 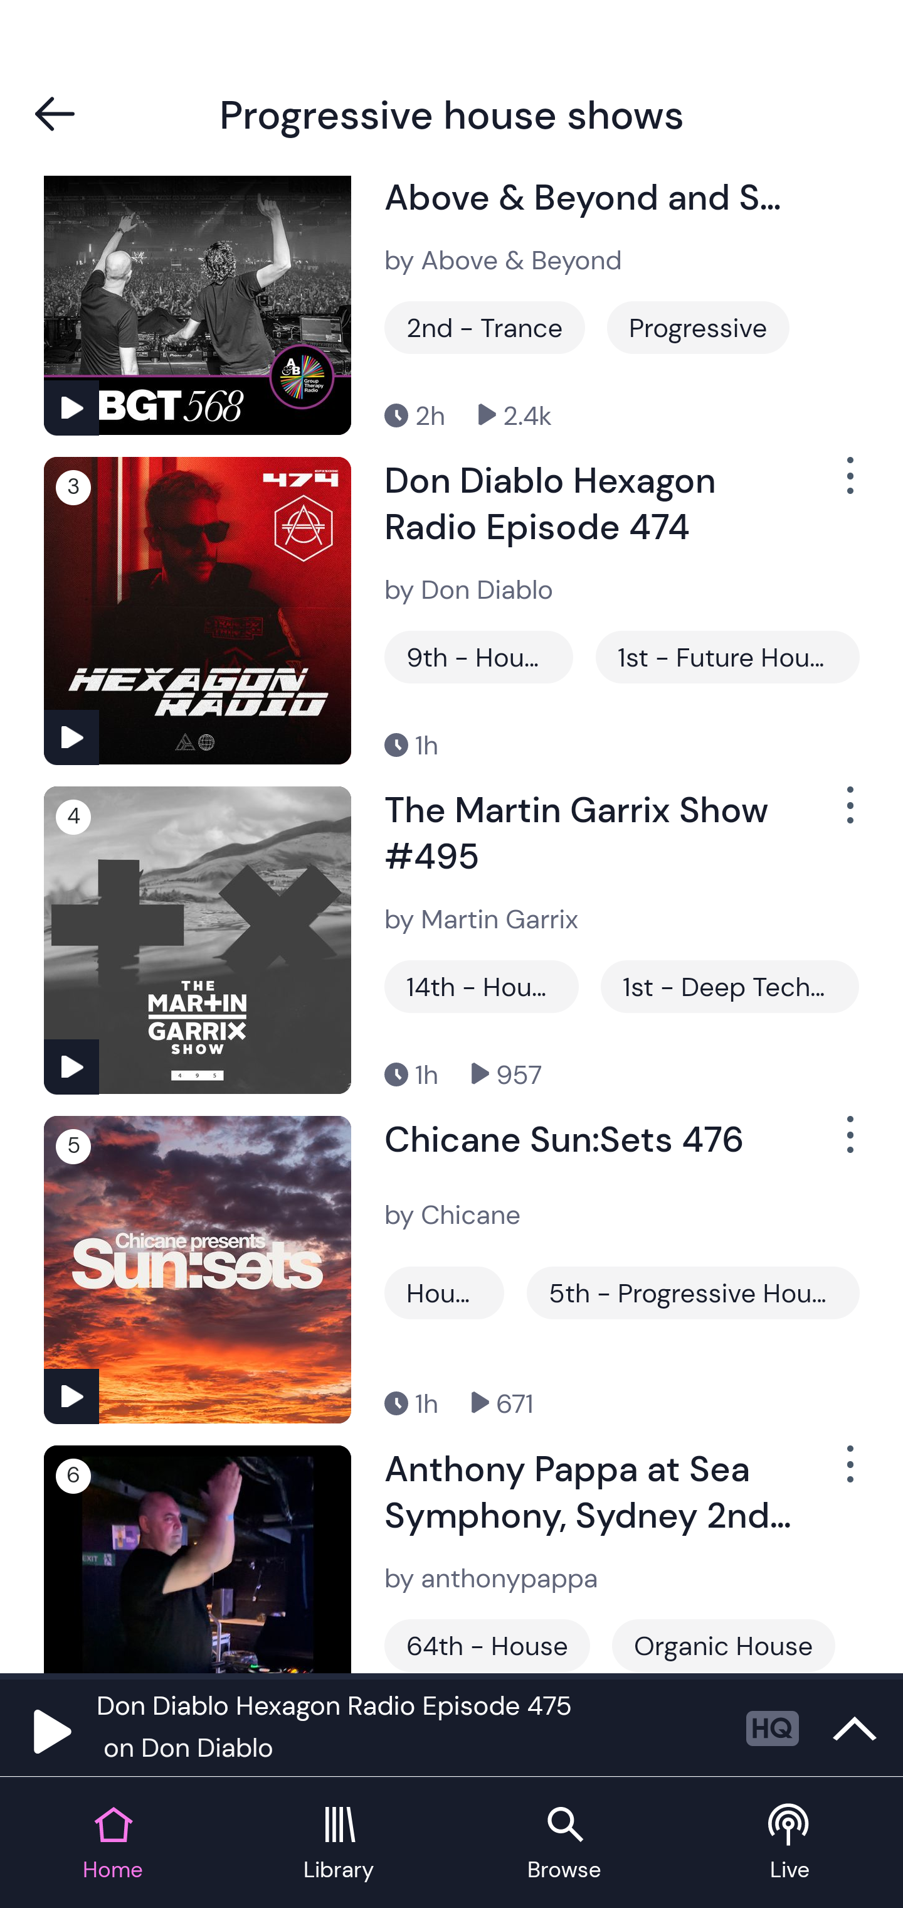 I want to click on 9th - House, so click(x=479, y=657).